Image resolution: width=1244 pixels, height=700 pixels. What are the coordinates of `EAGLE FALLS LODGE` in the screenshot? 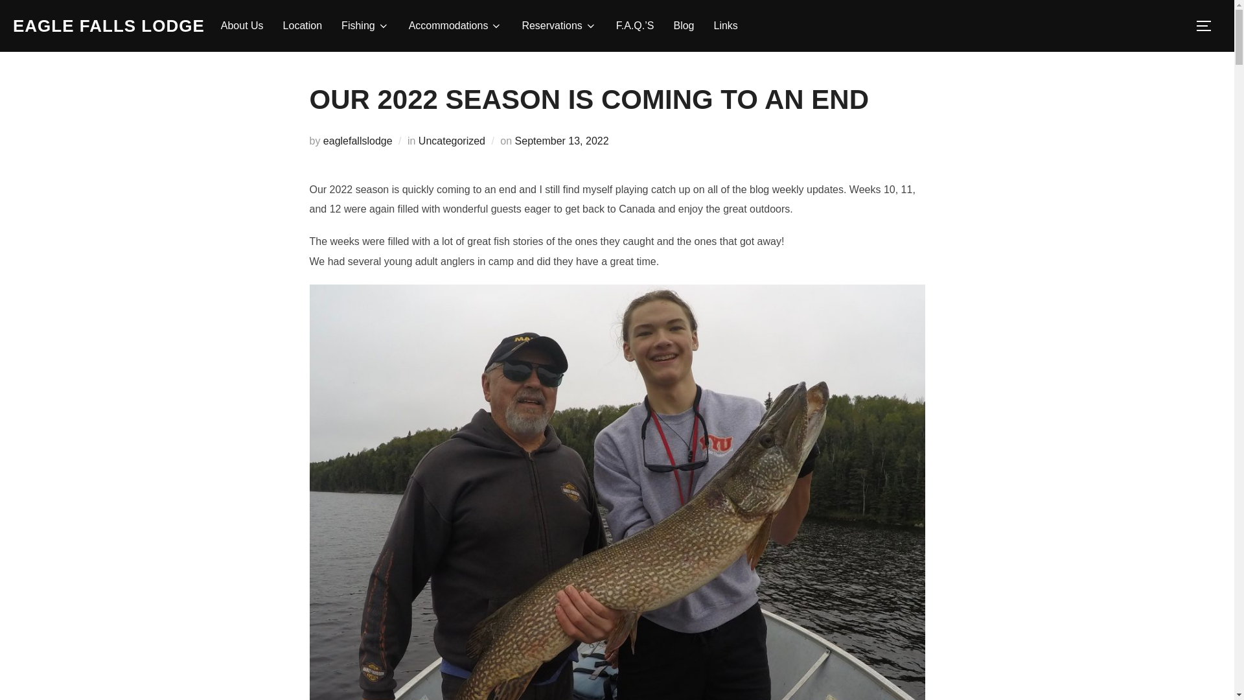 It's located at (109, 26).